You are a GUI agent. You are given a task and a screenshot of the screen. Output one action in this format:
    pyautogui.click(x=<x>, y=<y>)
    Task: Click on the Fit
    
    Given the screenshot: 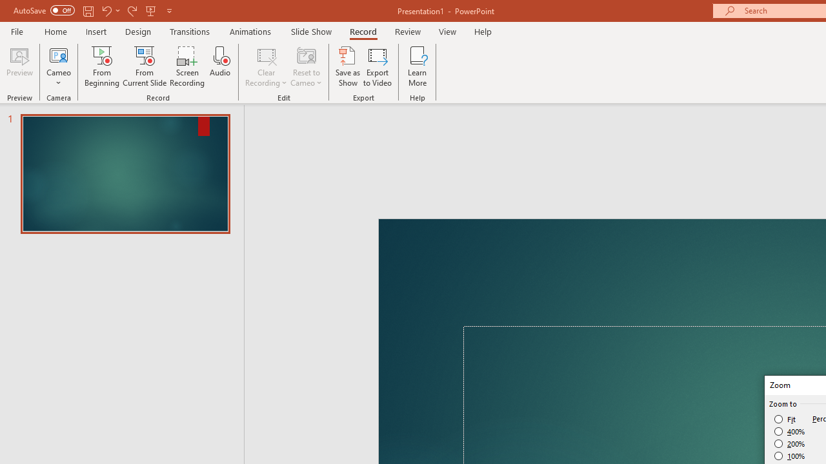 What is the action you would take?
    pyautogui.click(x=786, y=419)
    